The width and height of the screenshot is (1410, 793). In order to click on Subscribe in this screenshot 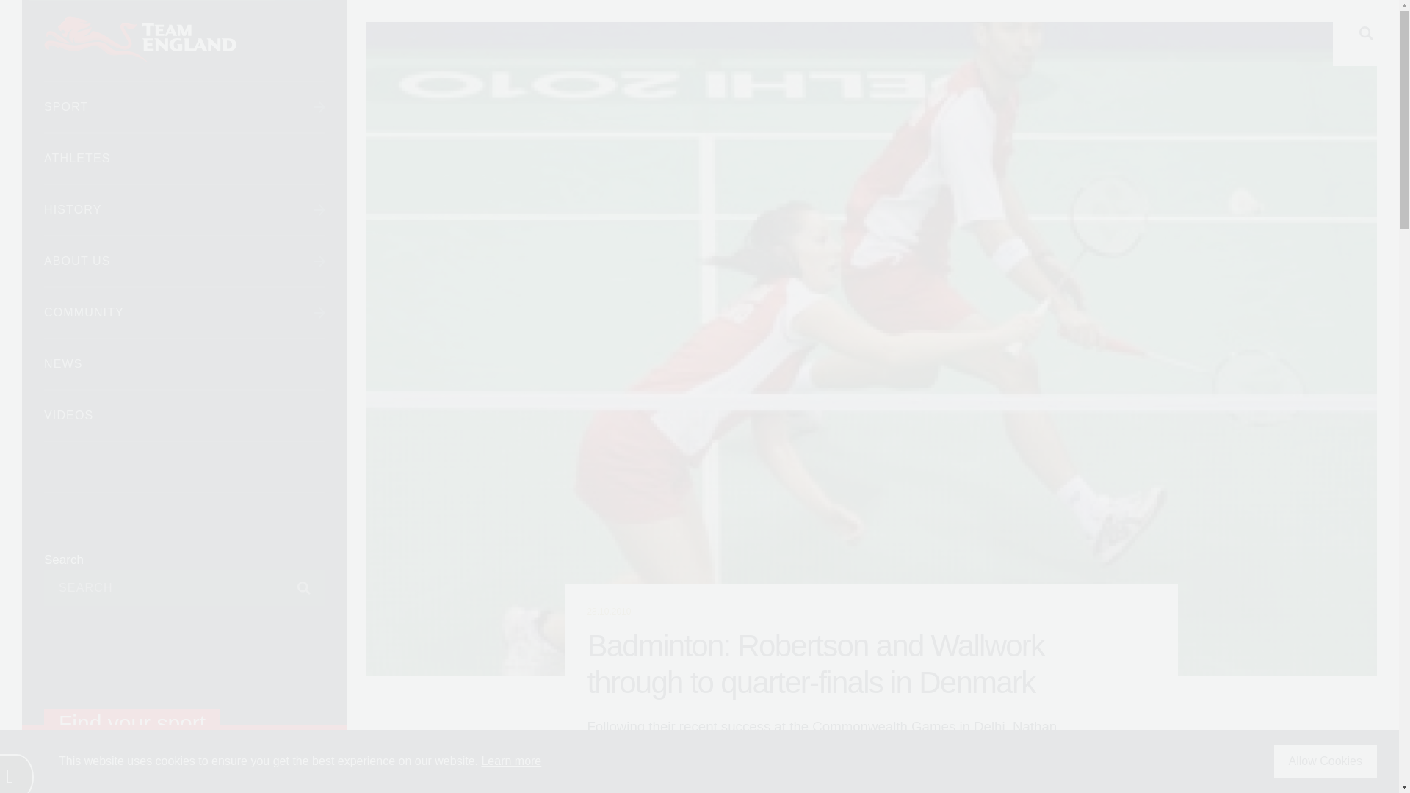, I will do `click(292, 588)`.